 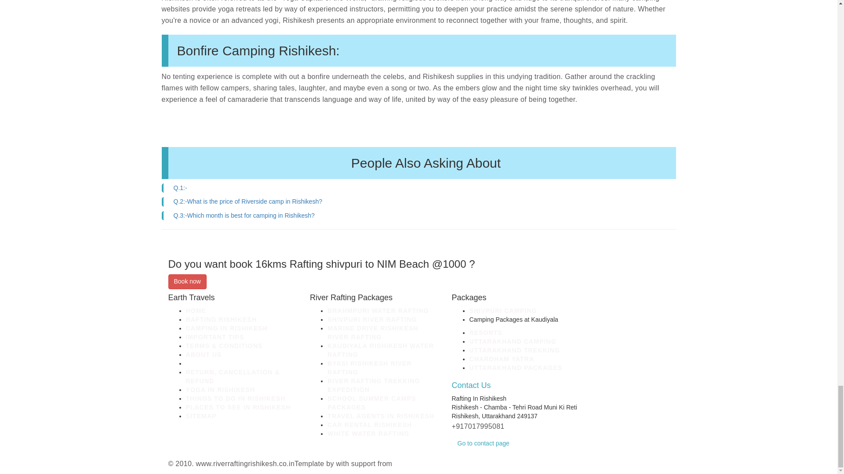 I want to click on river rafting, so click(x=516, y=368).